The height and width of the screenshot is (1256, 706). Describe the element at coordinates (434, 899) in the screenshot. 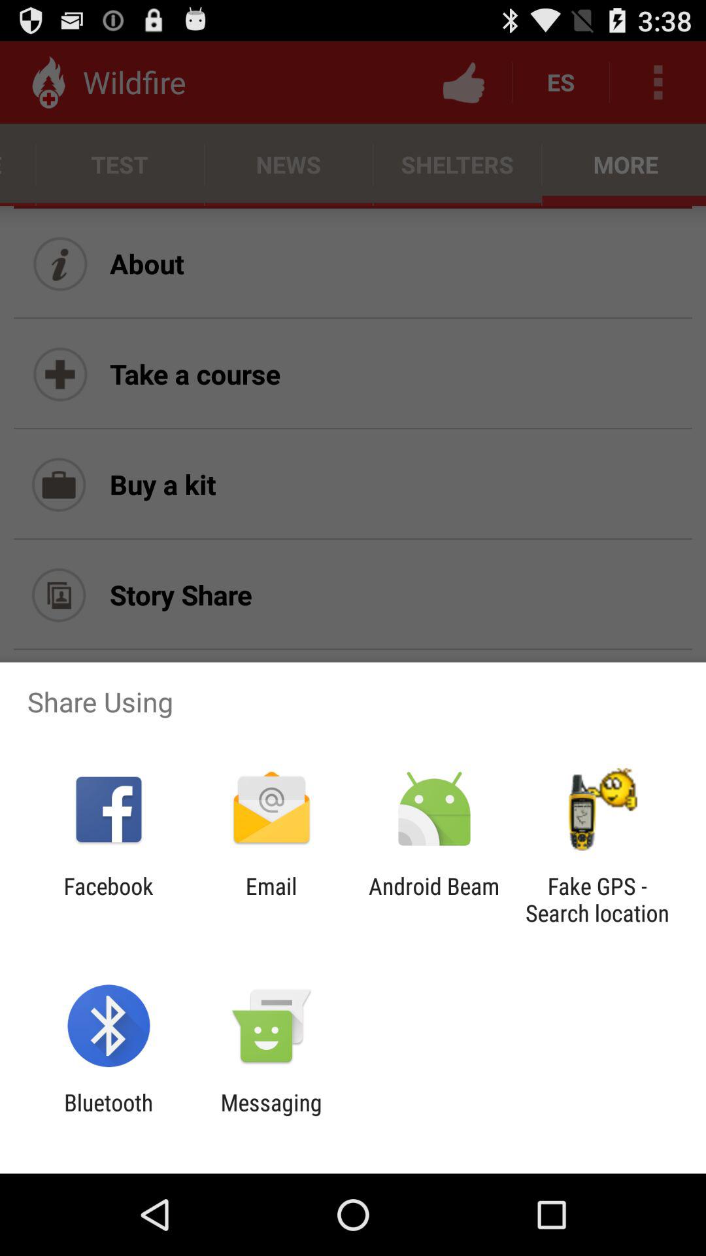

I see `select the item to the right of the email` at that location.